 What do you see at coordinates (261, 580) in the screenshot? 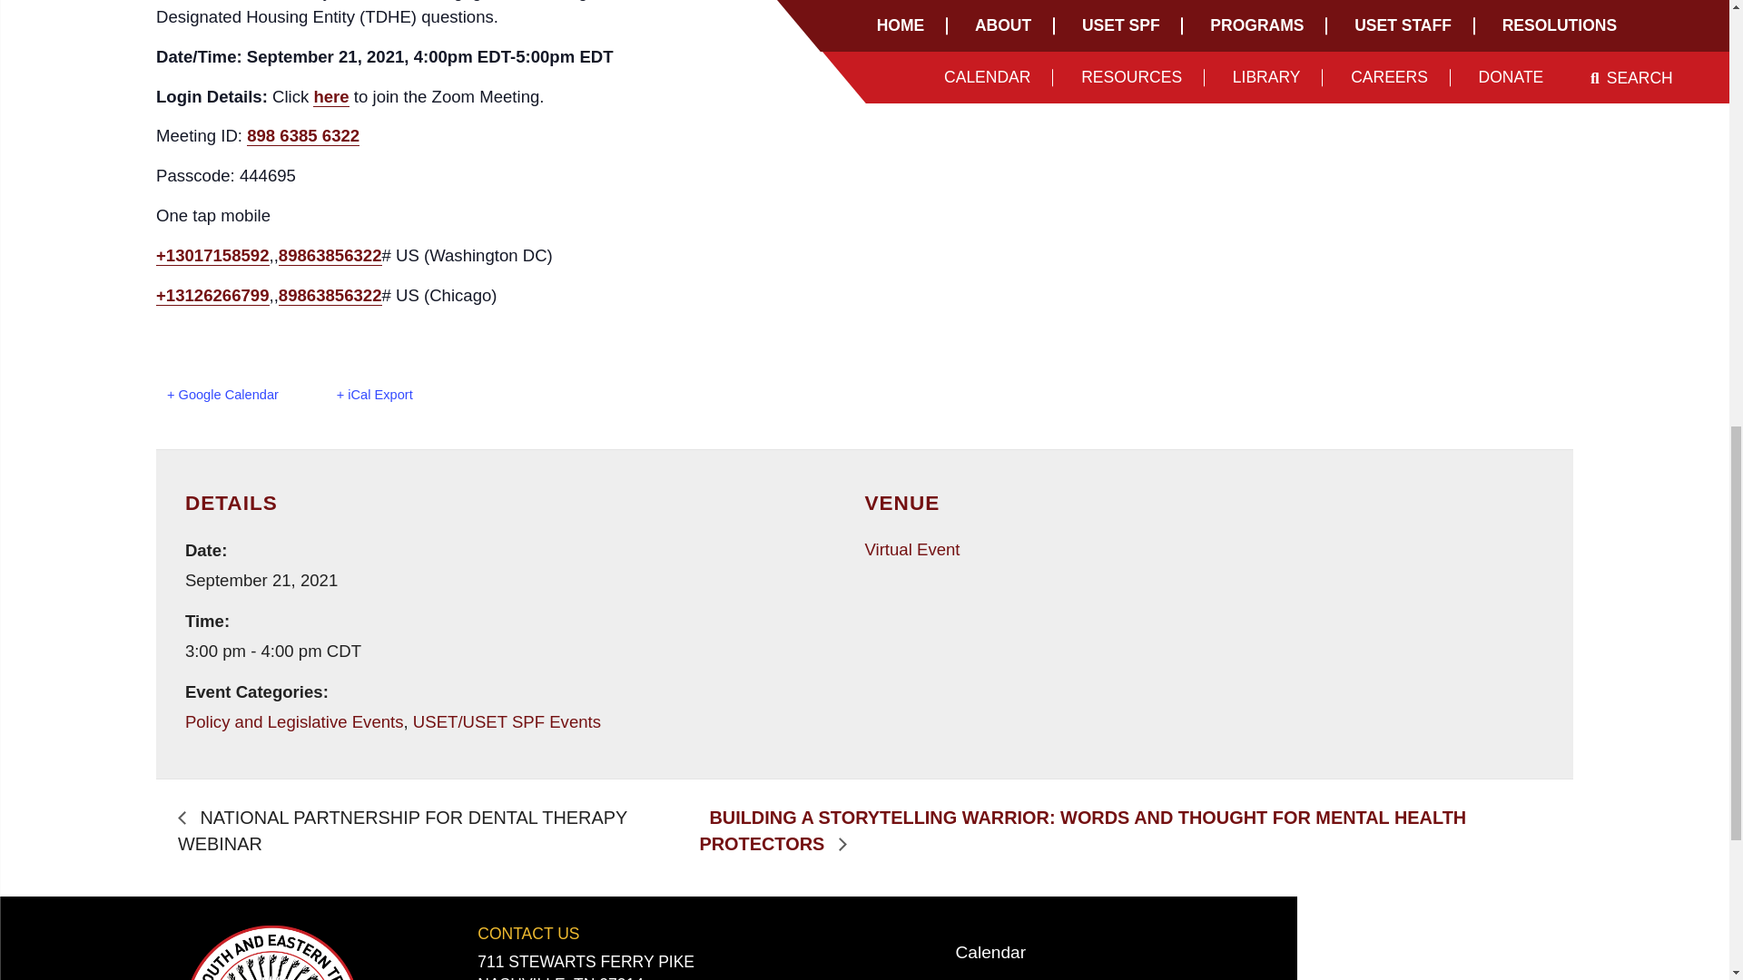
I see `2021-09-21` at bounding box center [261, 580].